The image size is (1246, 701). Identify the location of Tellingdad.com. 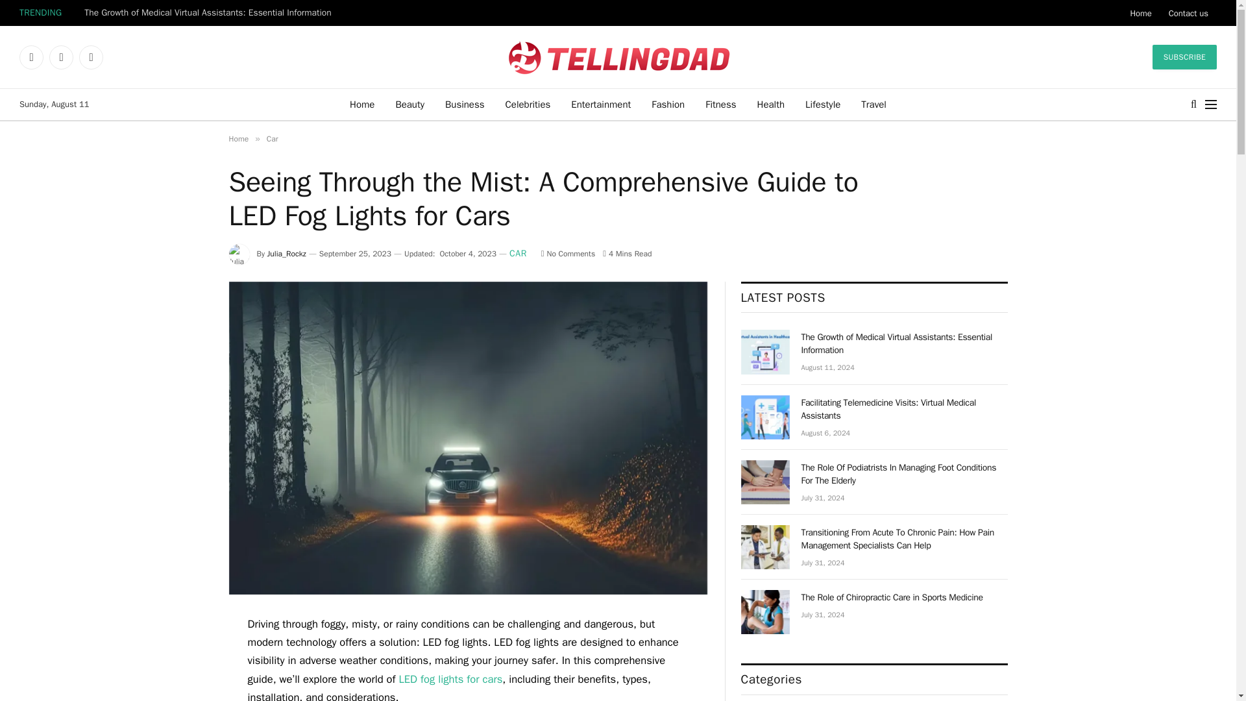
(618, 57).